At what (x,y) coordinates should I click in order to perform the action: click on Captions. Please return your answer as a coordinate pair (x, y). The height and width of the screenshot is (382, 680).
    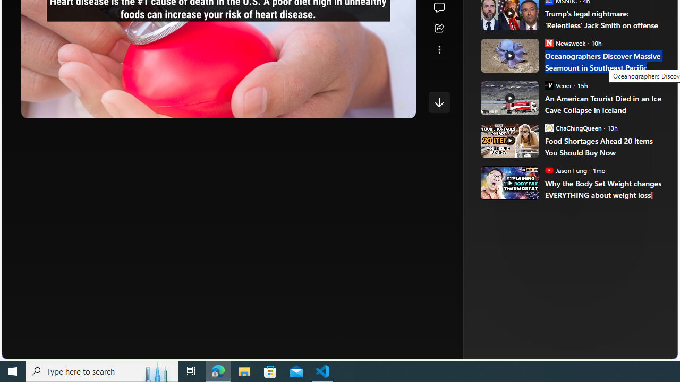
    Looking at the image, I should click on (359, 106).